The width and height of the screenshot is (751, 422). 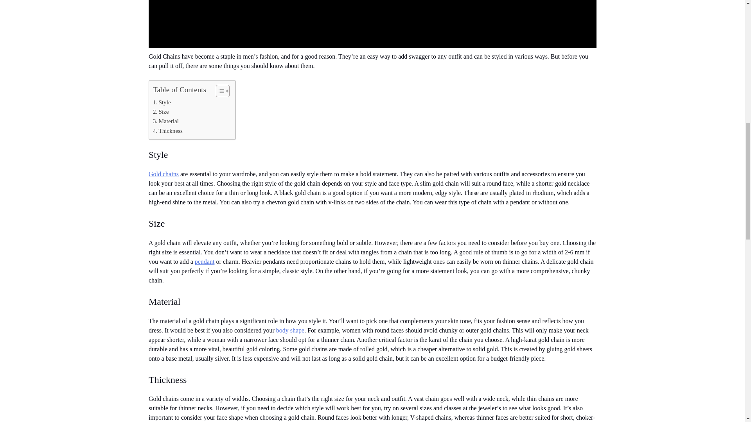 I want to click on Size, so click(x=161, y=112).